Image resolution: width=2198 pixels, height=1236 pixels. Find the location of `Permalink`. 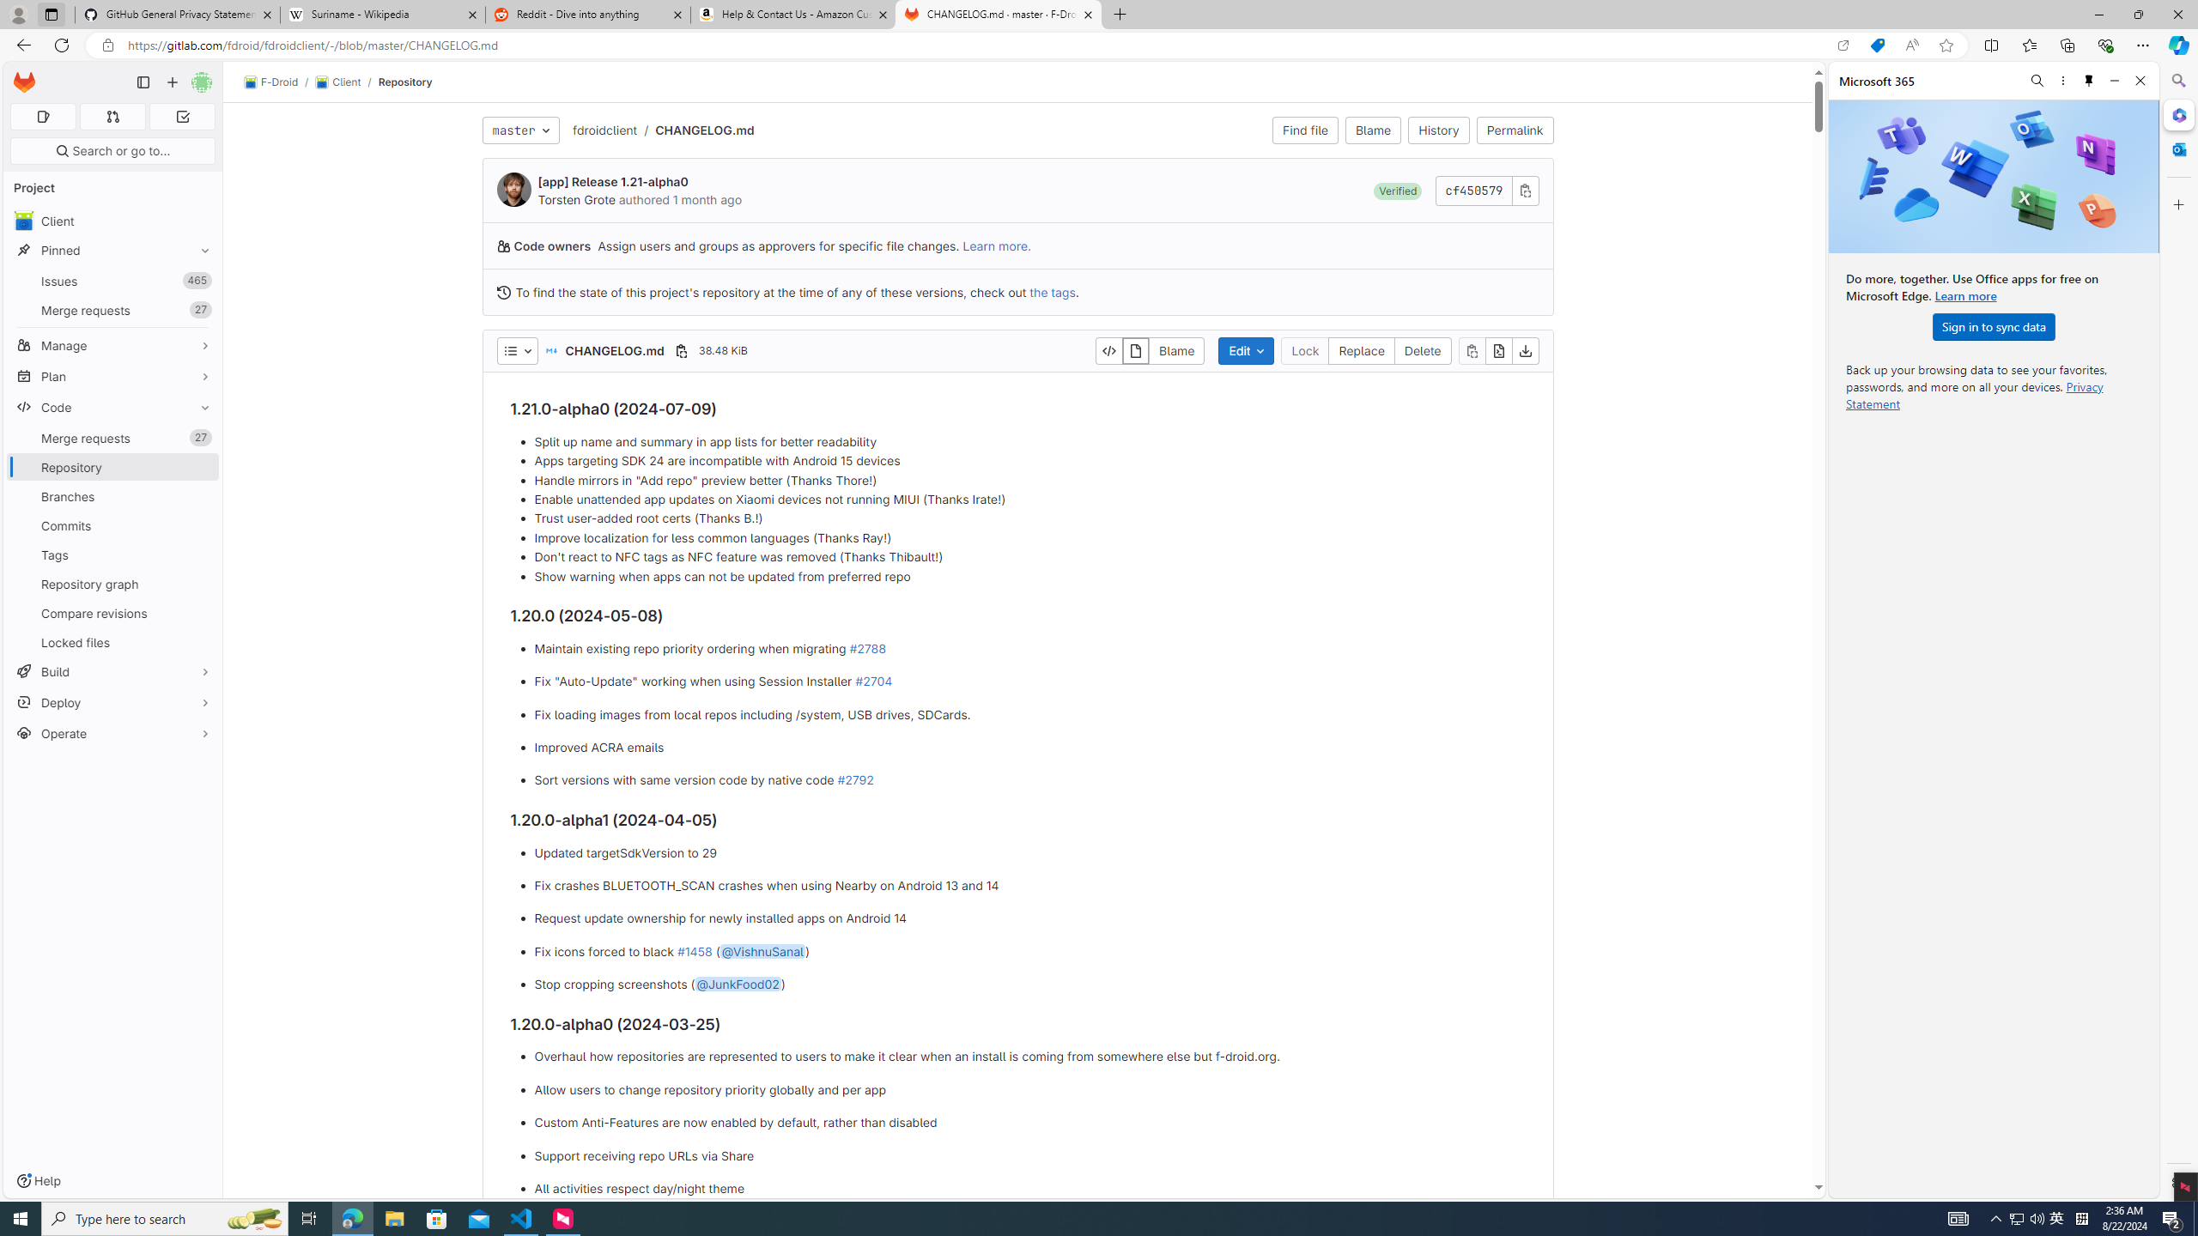

Permalink is located at coordinates (1514, 130).